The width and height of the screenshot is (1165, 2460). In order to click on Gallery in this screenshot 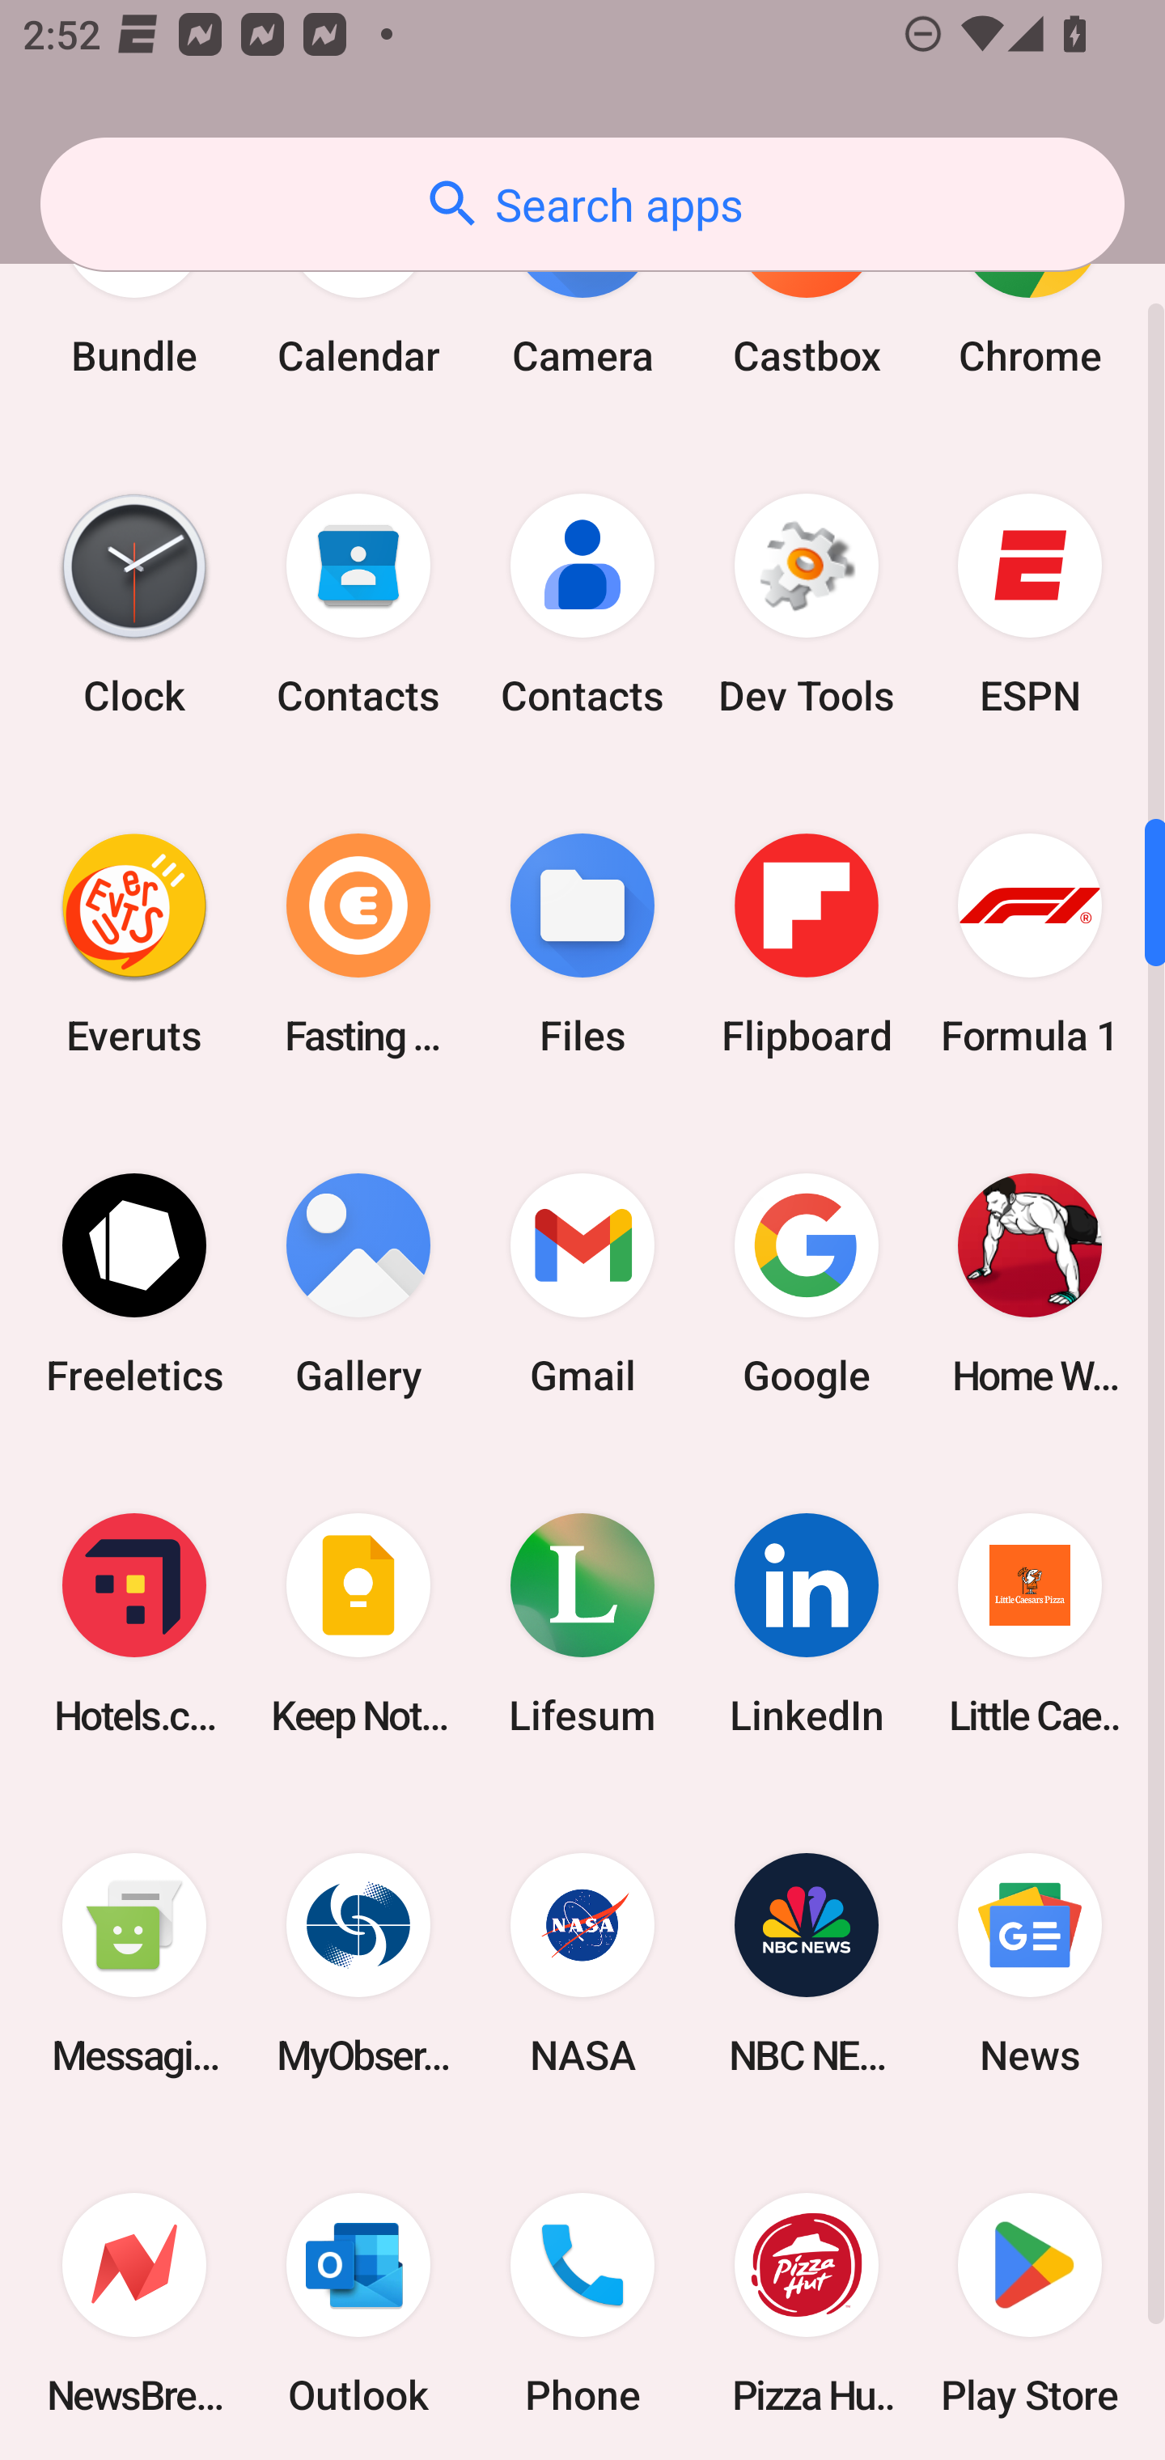, I will do `click(358, 1283)`.